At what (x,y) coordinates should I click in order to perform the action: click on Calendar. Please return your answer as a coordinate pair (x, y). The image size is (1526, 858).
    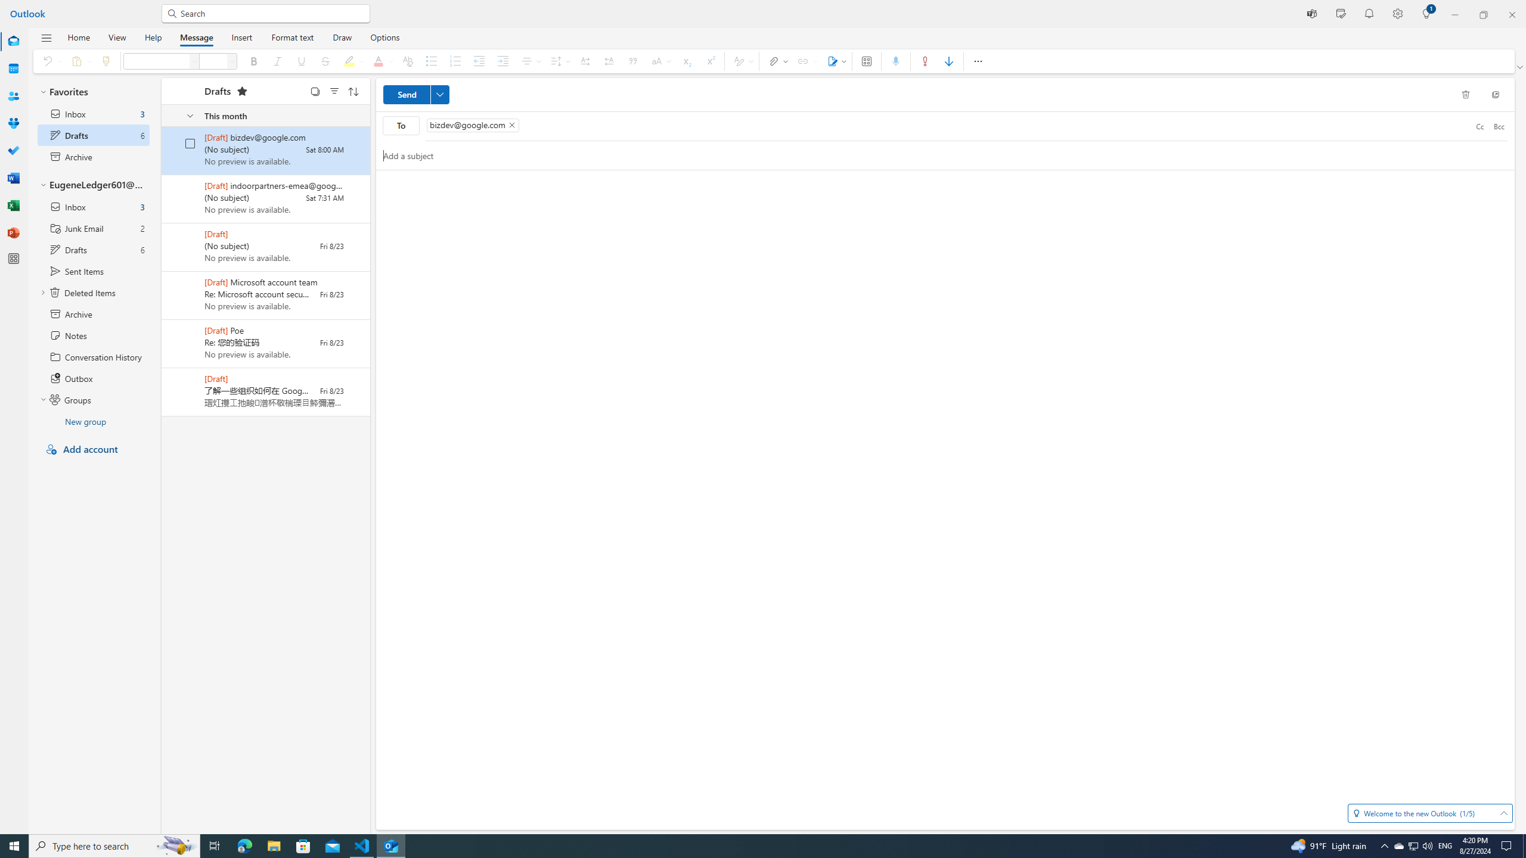
    Looking at the image, I should click on (13, 69).